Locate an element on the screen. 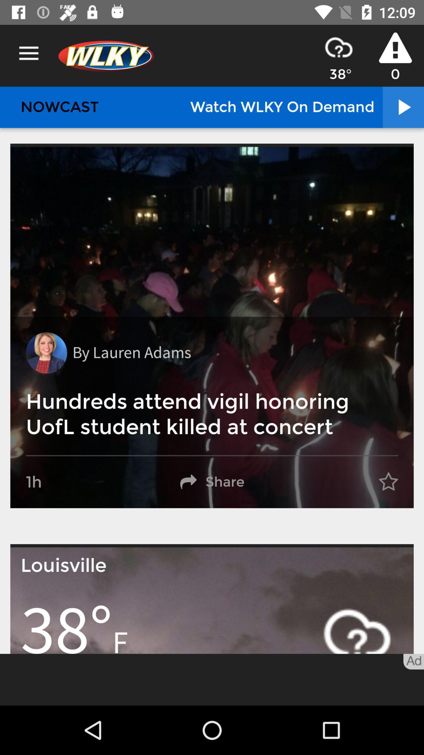 The image size is (424, 755). select the text above hundreds attend text is located at coordinates (132, 353).